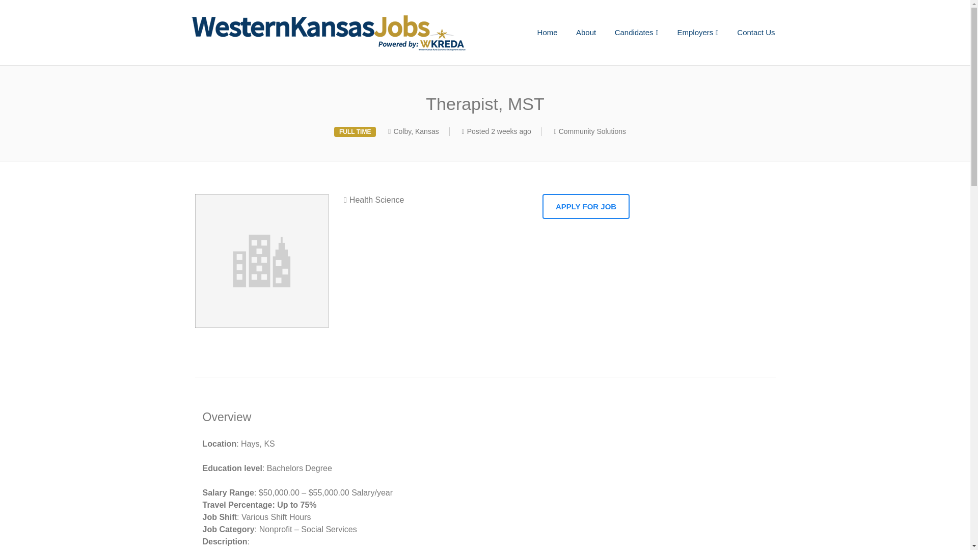  What do you see at coordinates (416, 131) in the screenshot?
I see `Colby, Kansas` at bounding box center [416, 131].